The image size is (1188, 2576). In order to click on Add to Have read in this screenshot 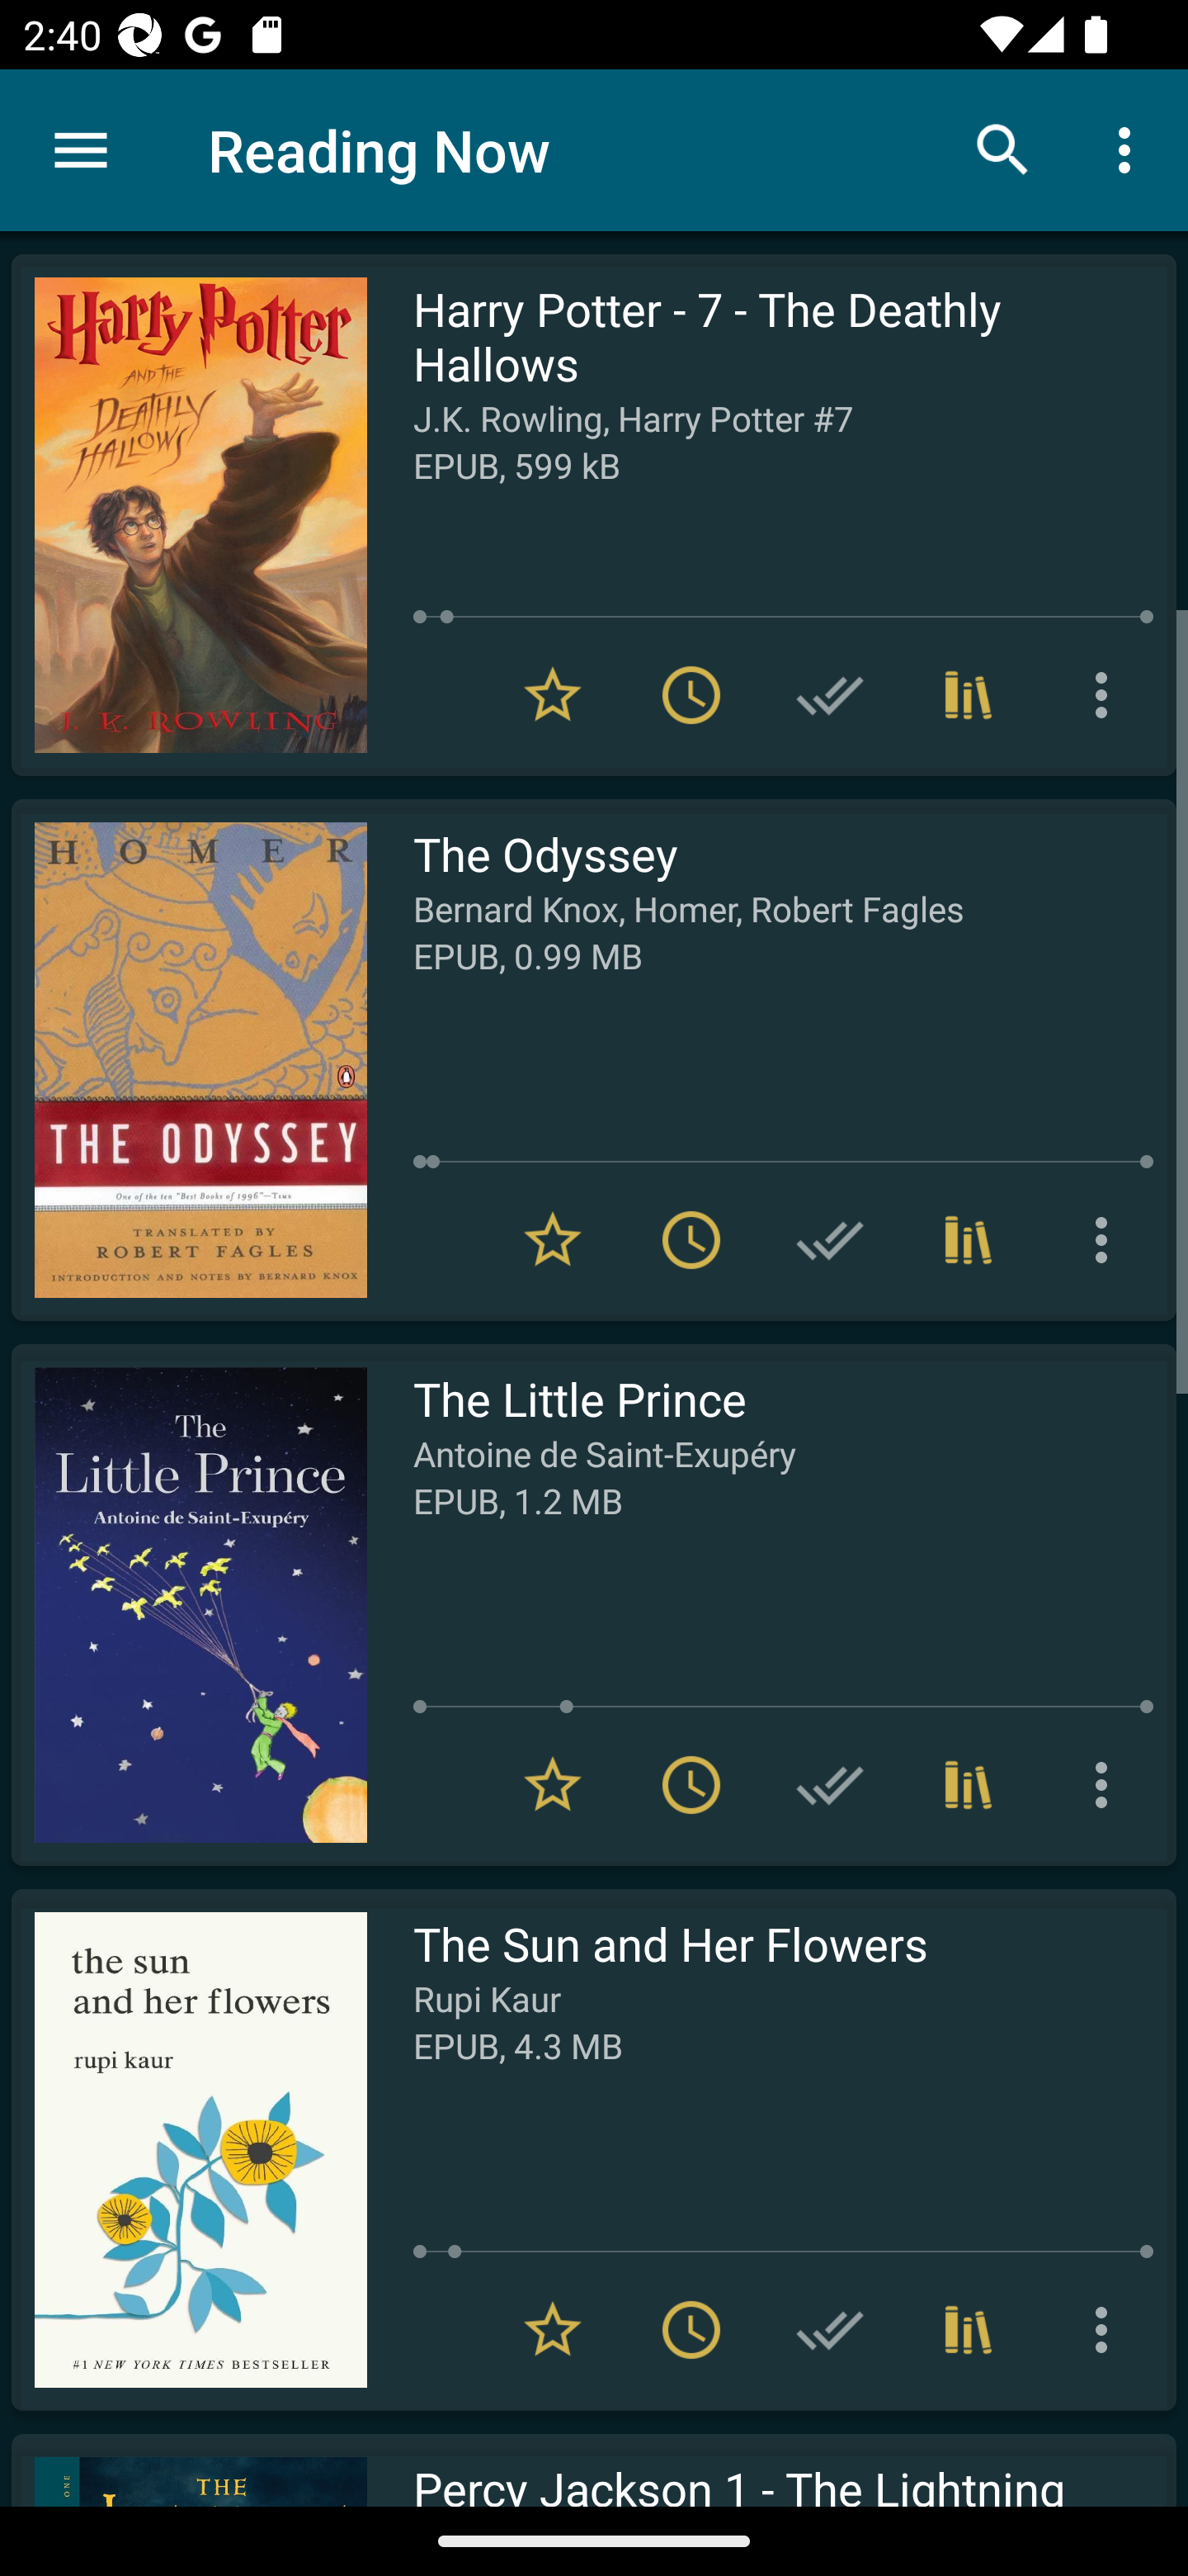, I will do `click(830, 1238)`.